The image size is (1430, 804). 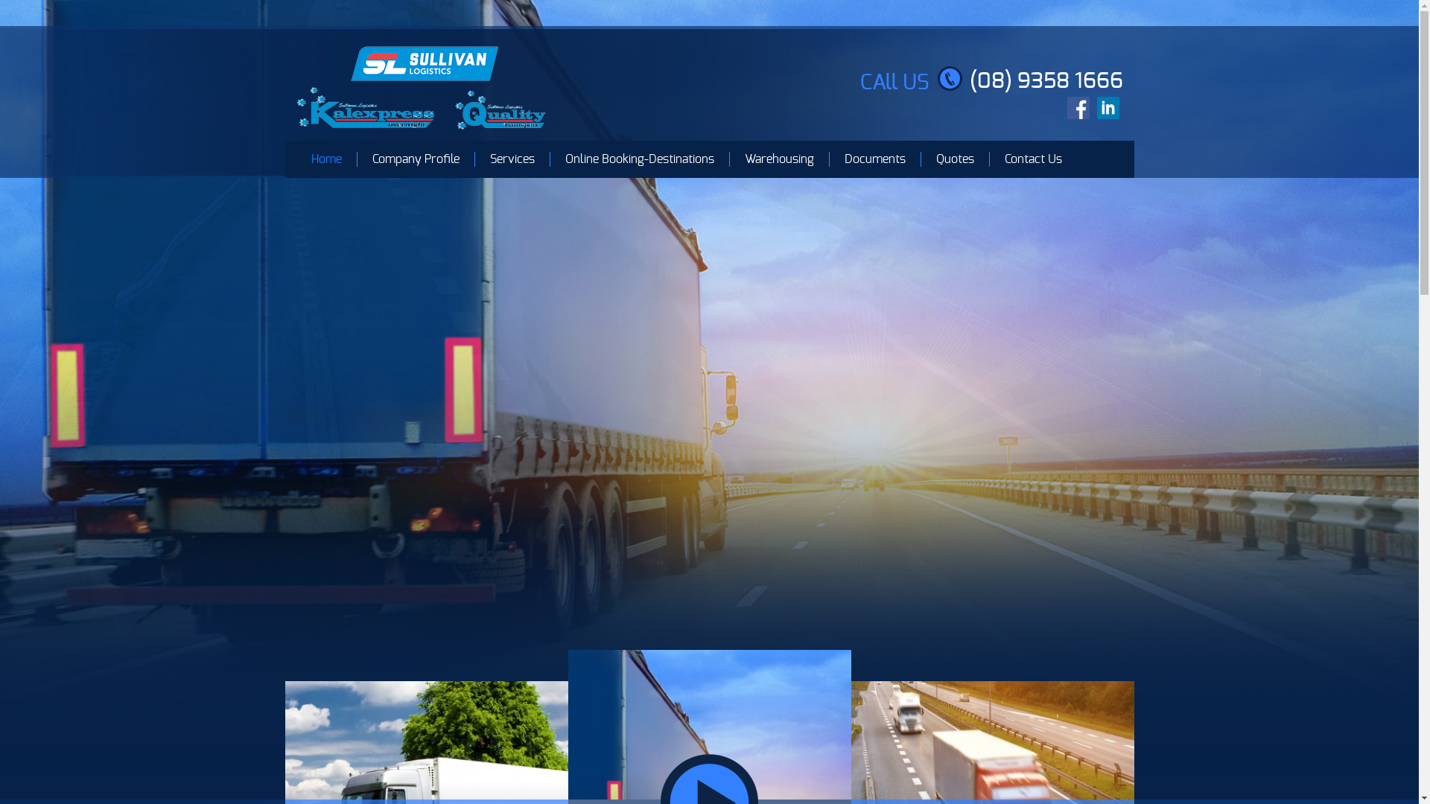 What do you see at coordinates (874, 159) in the screenshot?
I see `Documents` at bounding box center [874, 159].